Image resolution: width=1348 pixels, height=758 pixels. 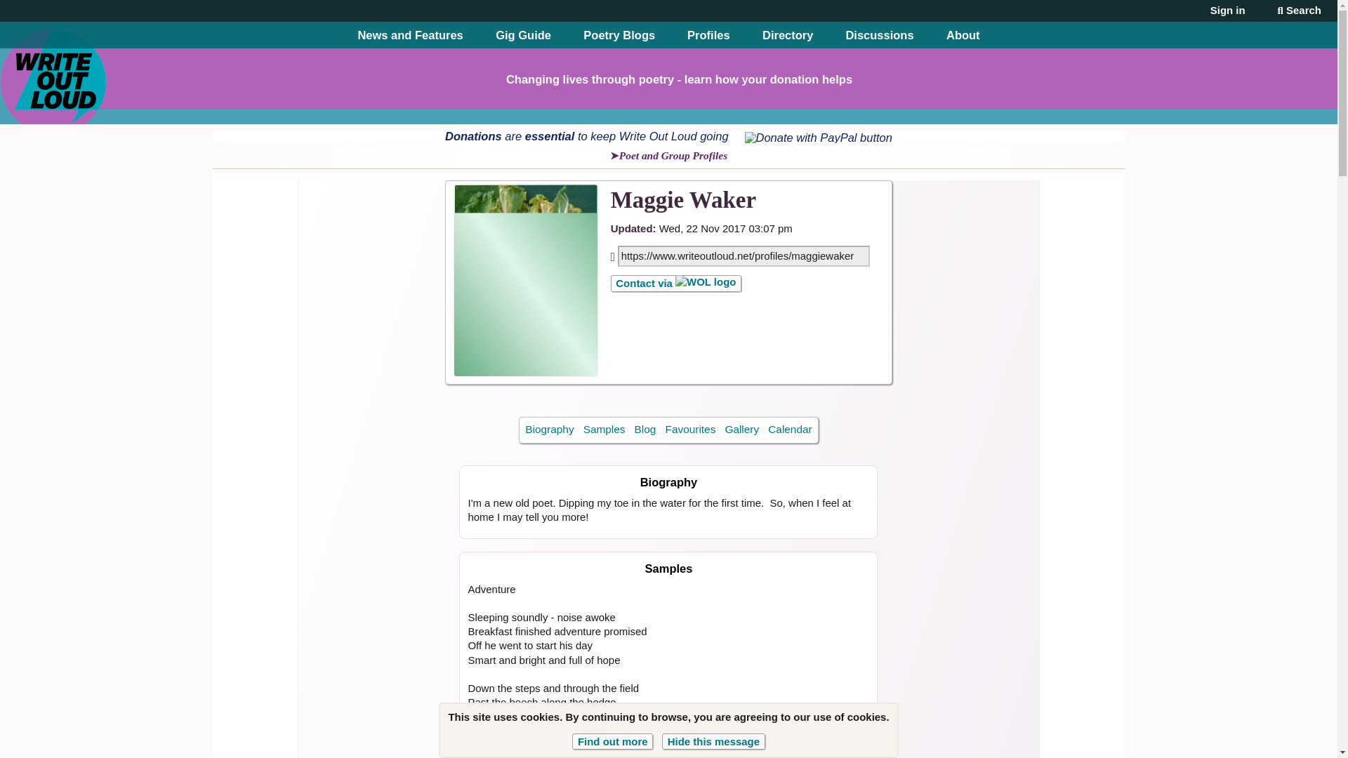 What do you see at coordinates (709, 35) in the screenshot?
I see `Profiles` at bounding box center [709, 35].